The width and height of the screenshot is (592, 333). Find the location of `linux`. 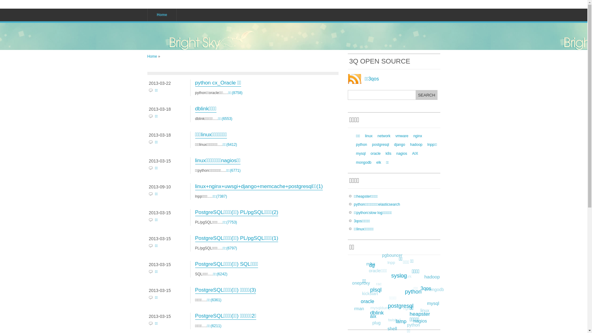

linux is located at coordinates (369, 136).